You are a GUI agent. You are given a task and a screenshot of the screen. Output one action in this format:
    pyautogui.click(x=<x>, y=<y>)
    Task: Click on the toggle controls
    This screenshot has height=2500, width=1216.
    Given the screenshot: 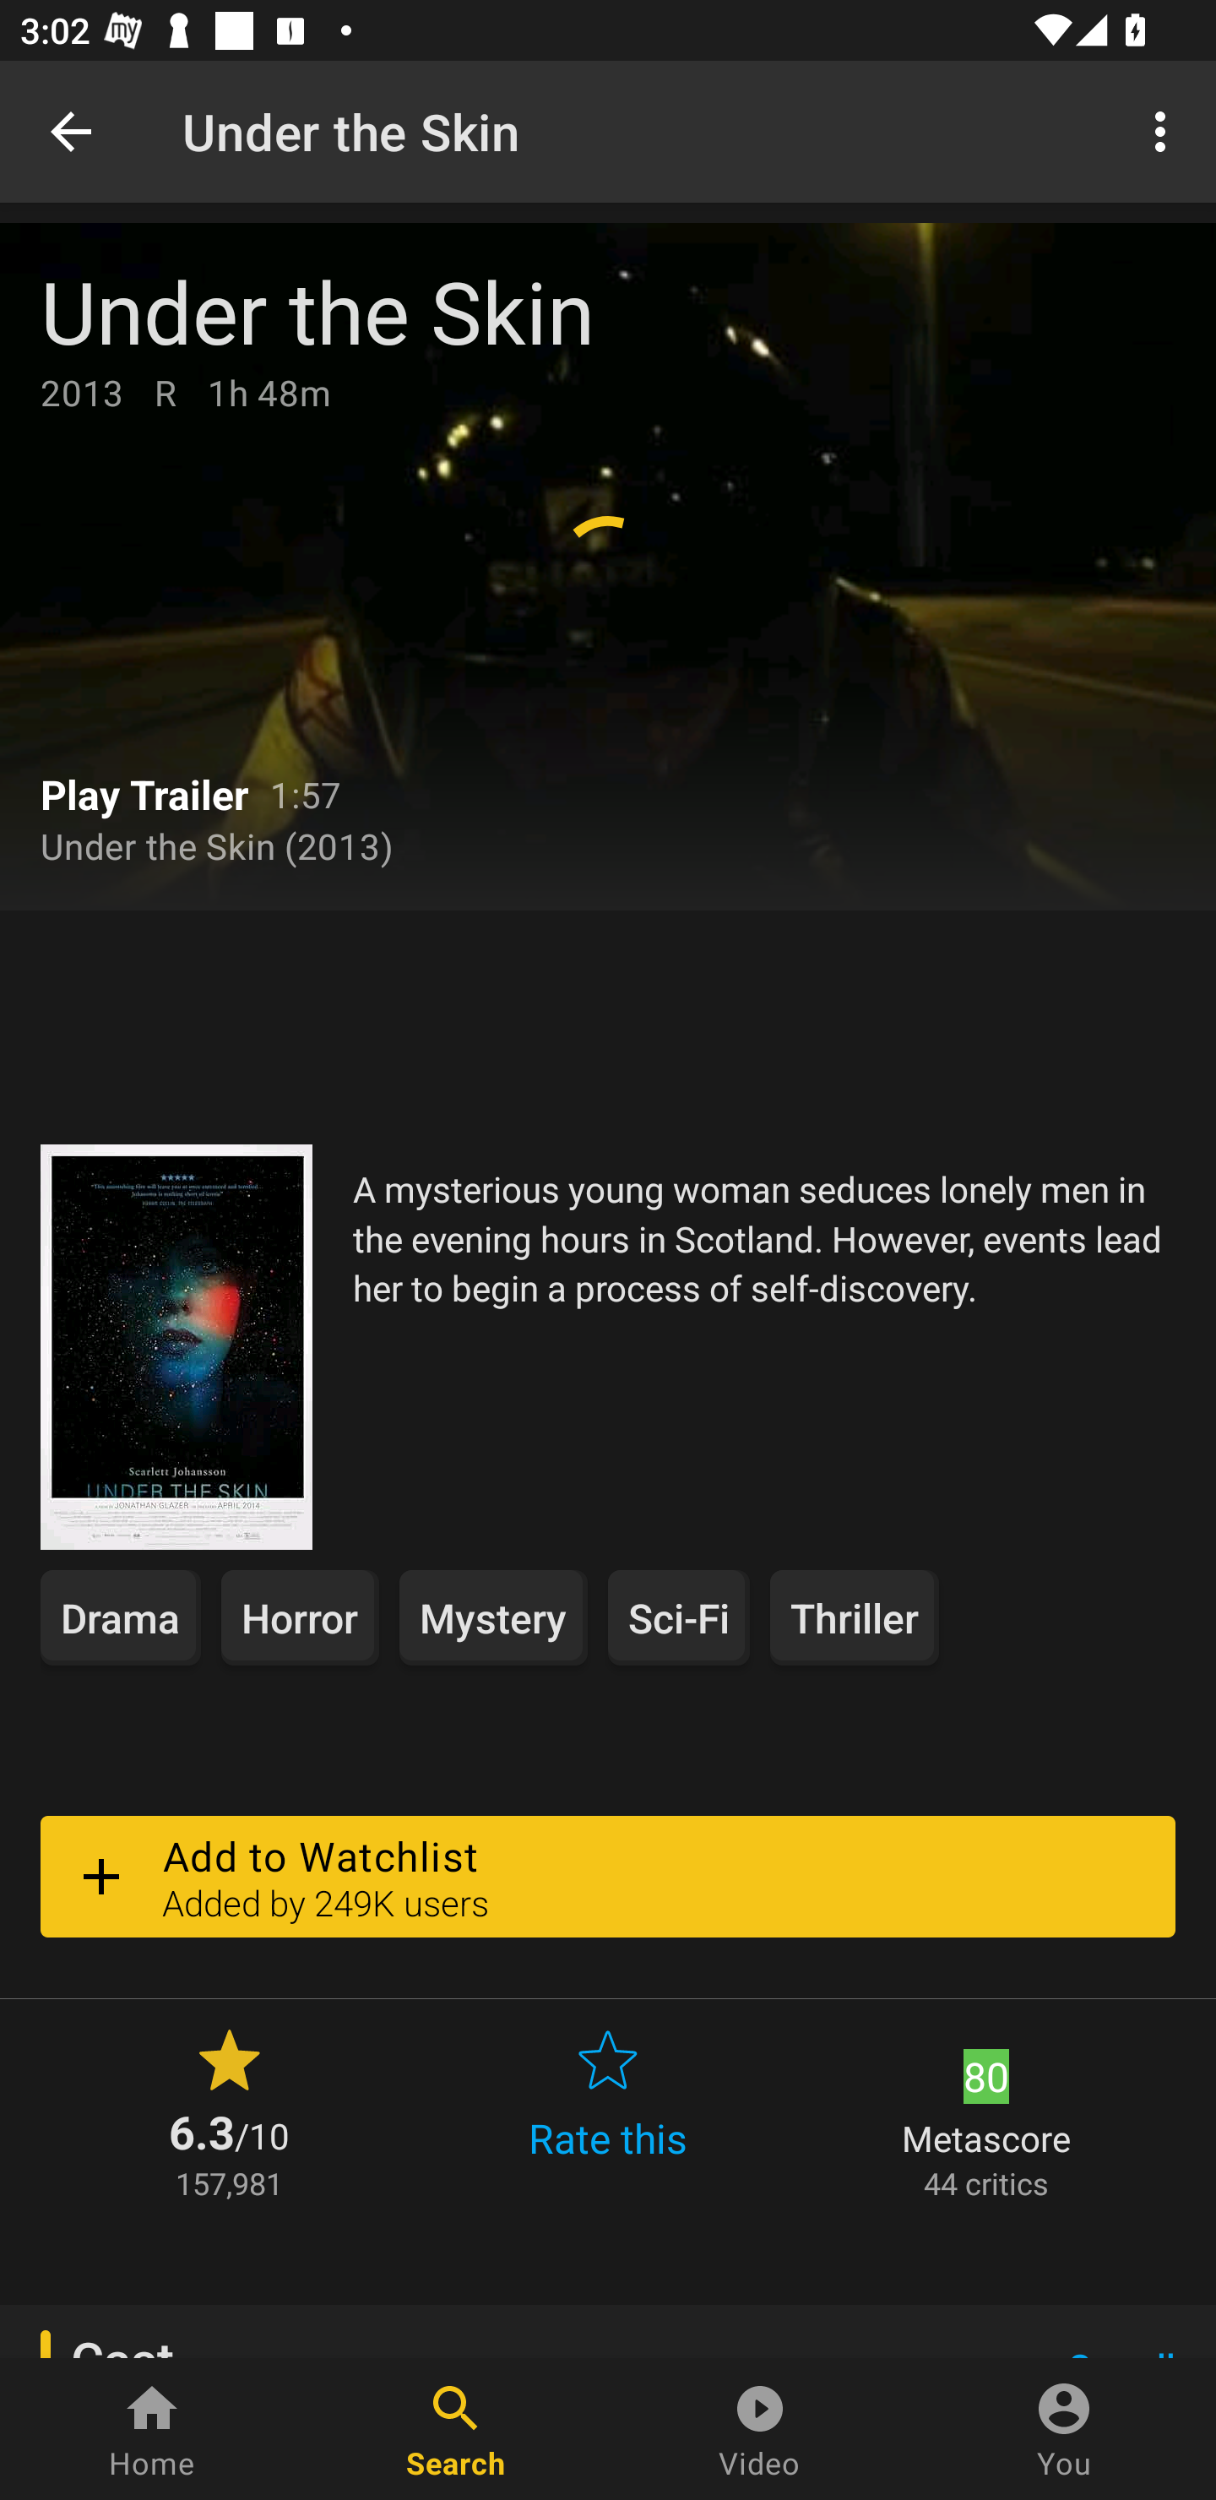 What is the action you would take?
    pyautogui.click(x=608, y=566)
    